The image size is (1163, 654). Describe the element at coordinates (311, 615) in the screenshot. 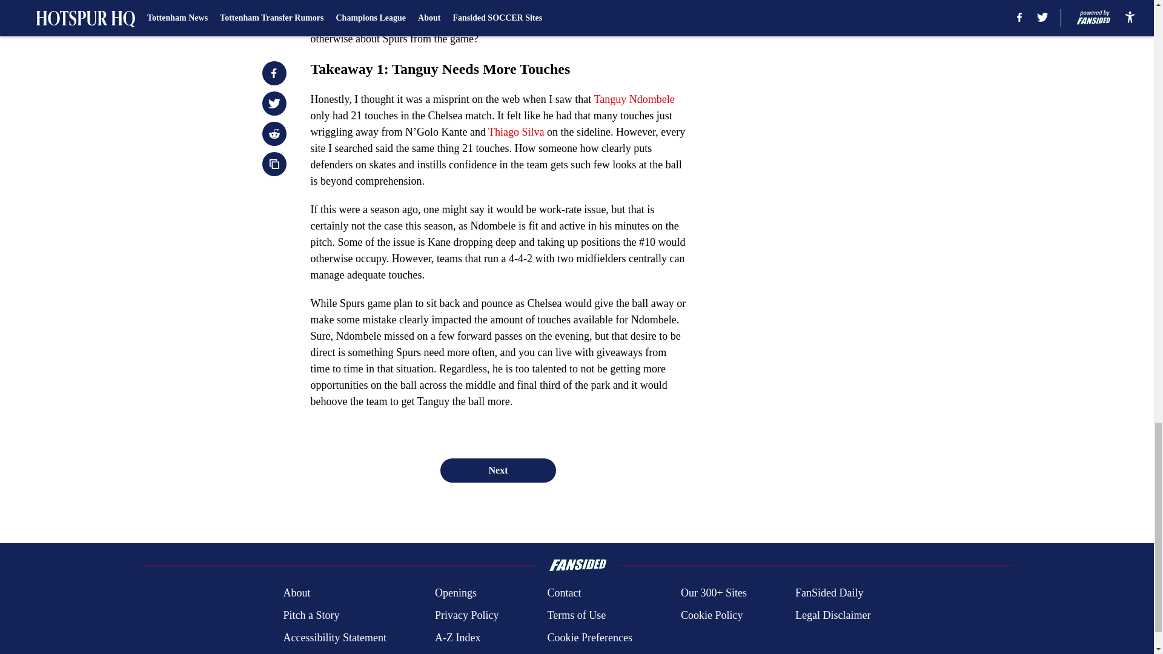

I see `Pitch a Story` at that location.